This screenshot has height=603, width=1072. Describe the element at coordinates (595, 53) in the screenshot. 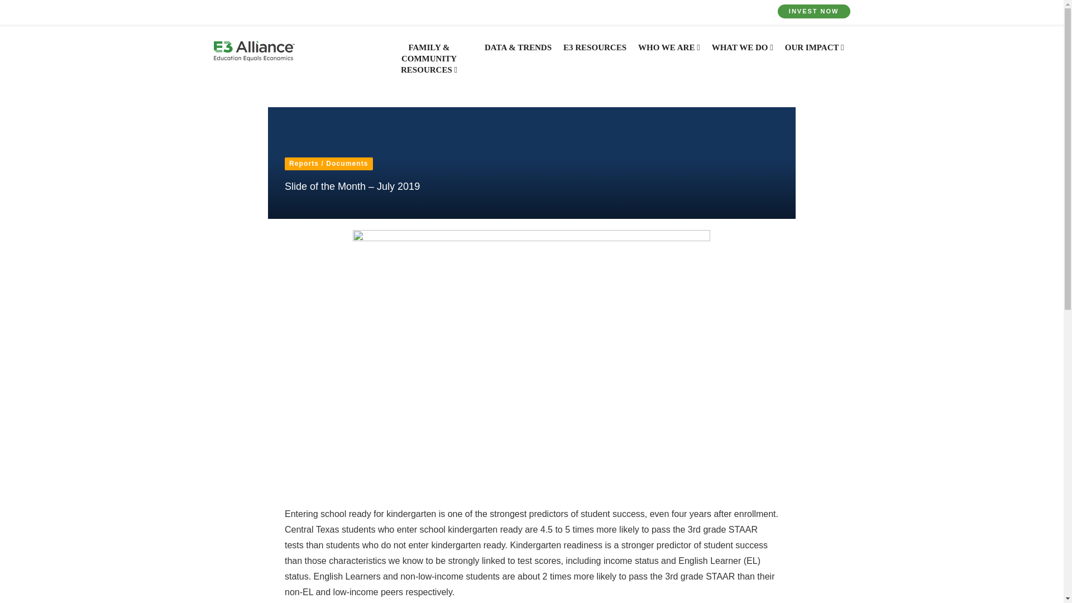

I see `E3 Resources` at that location.